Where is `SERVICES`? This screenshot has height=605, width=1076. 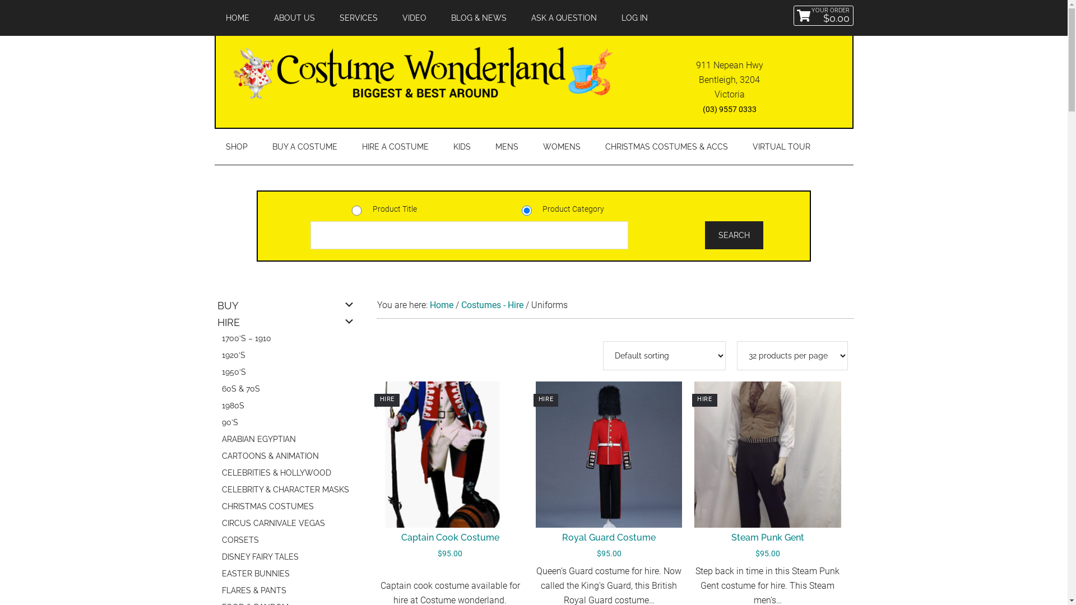 SERVICES is located at coordinates (359, 18).